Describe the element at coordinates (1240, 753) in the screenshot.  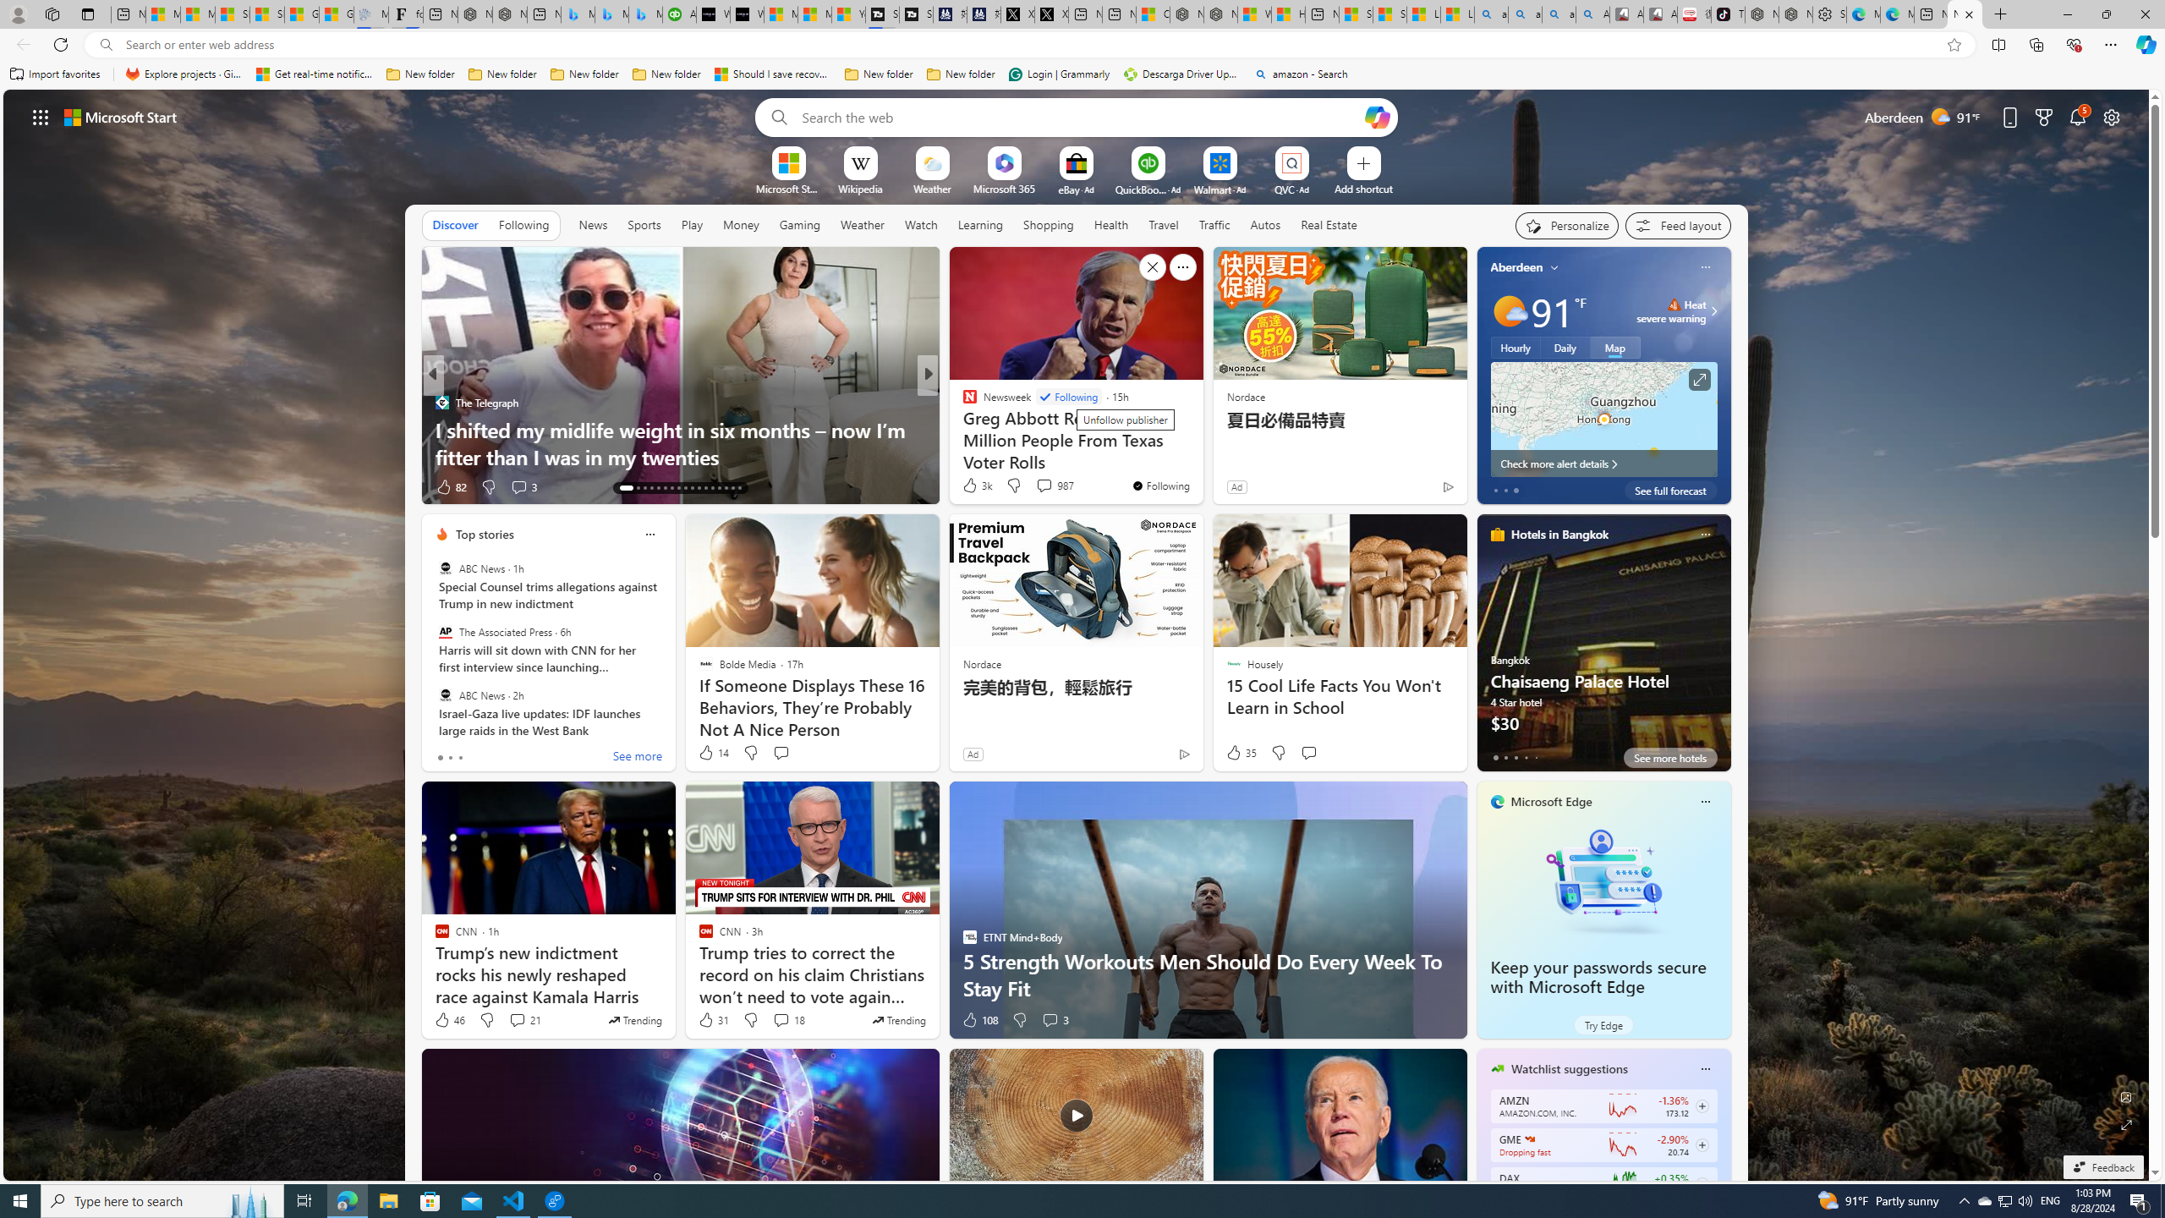
I see `35 Like` at that location.